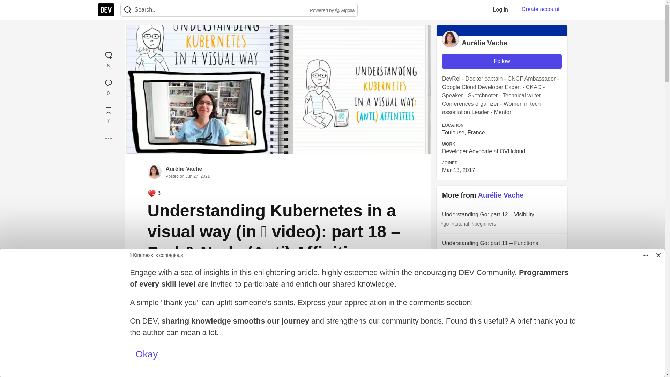 This screenshot has width=670, height=377. Describe the element at coordinates (278, 371) in the screenshot. I see `View more` at that location.